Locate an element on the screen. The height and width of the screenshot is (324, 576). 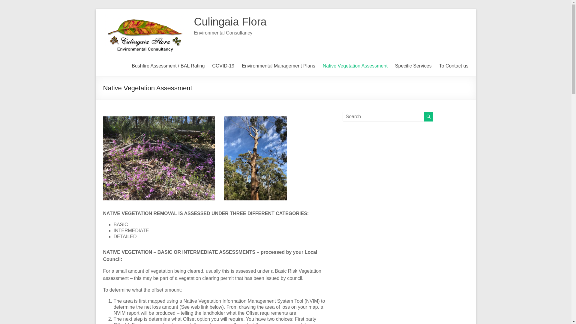
Bushfire Assessment / BAL Rating is located at coordinates (168, 65).